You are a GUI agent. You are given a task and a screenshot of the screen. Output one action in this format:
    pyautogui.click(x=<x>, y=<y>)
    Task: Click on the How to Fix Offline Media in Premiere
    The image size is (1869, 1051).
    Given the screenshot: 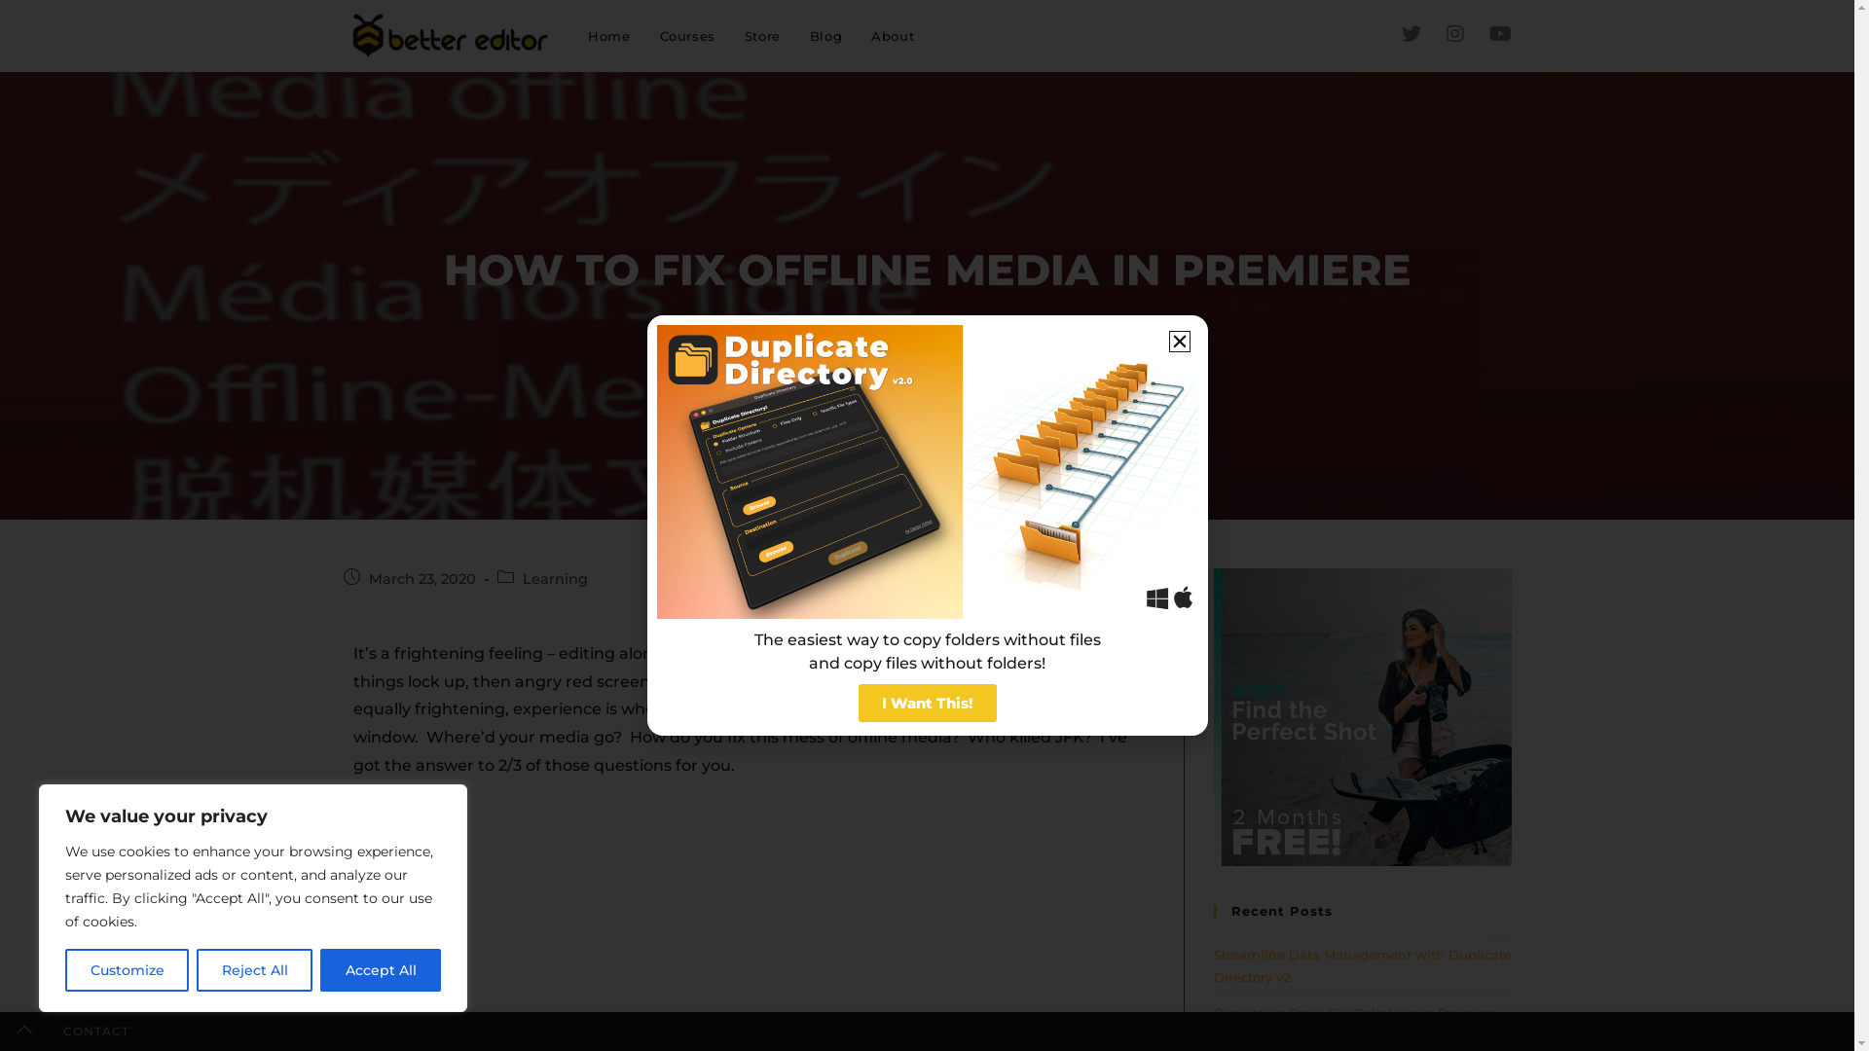 What is the action you would take?
    pyautogui.click(x=989, y=336)
    